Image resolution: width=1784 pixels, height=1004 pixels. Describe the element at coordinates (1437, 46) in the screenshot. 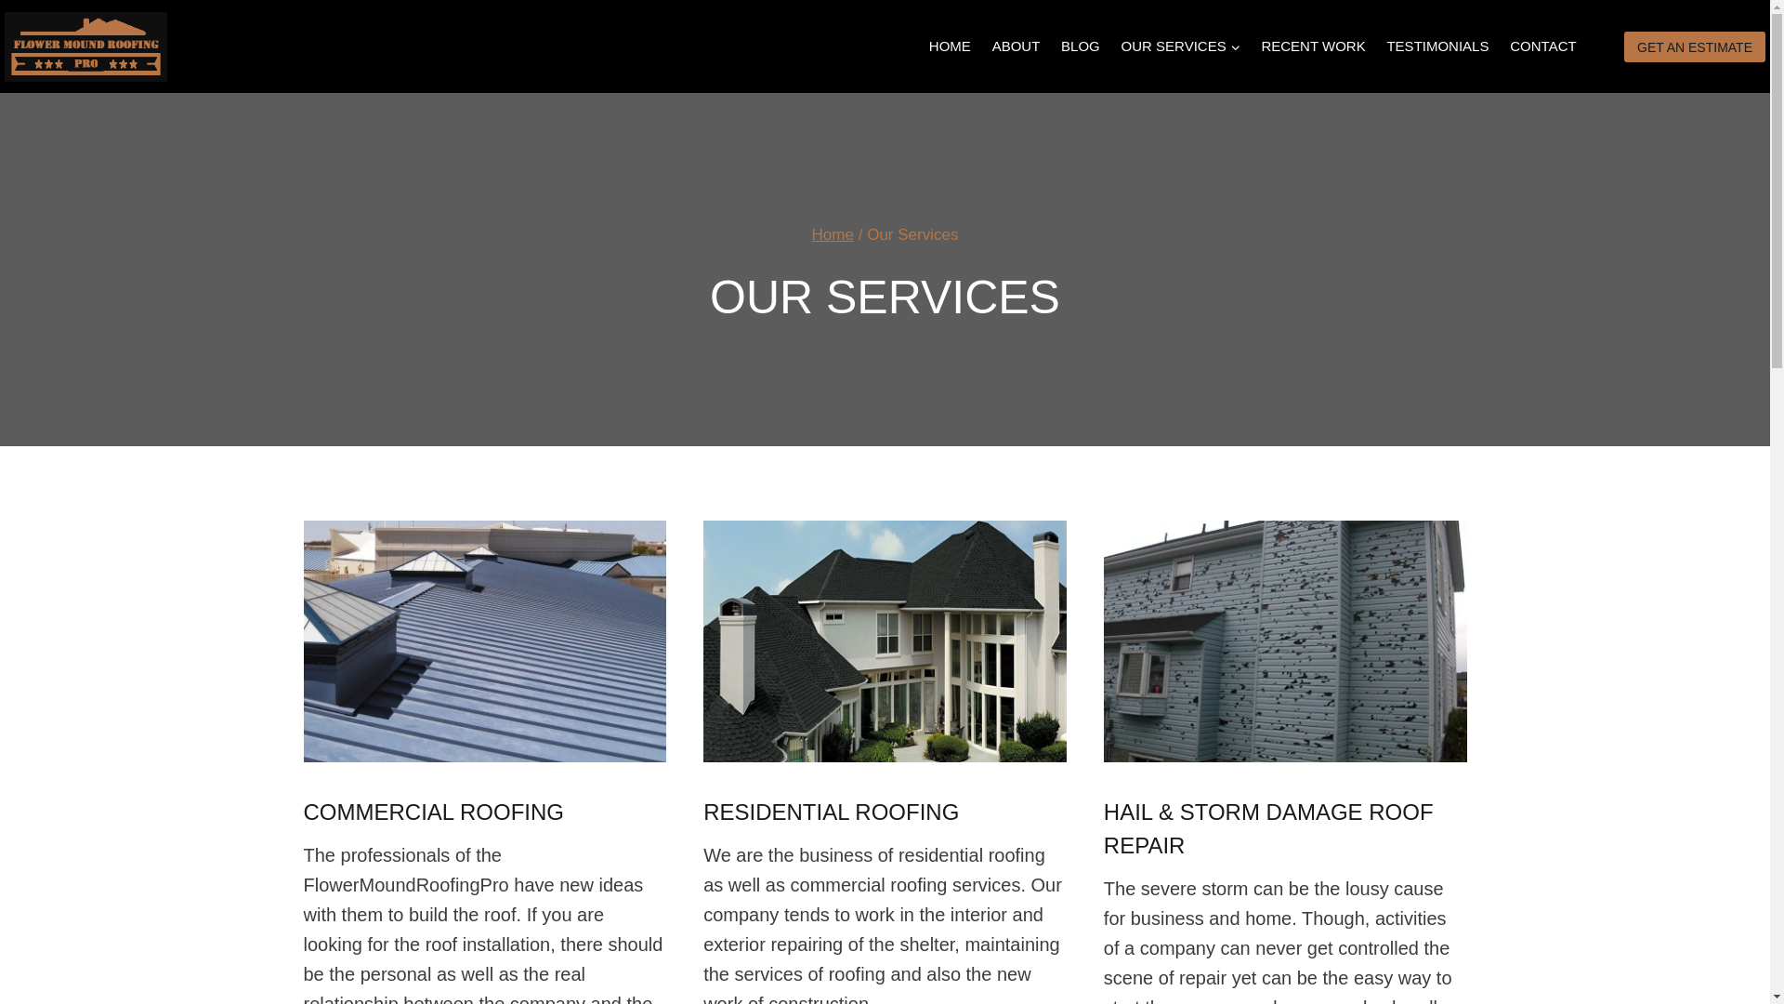

I see `TESTIMONIALS` at that location.